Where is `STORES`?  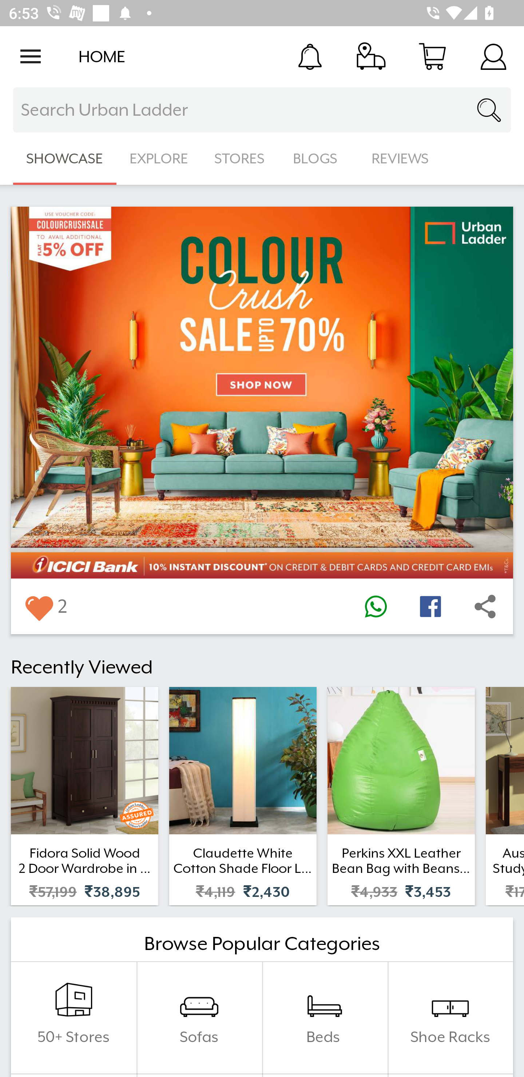 STORES is located at coordinates (240, 159).